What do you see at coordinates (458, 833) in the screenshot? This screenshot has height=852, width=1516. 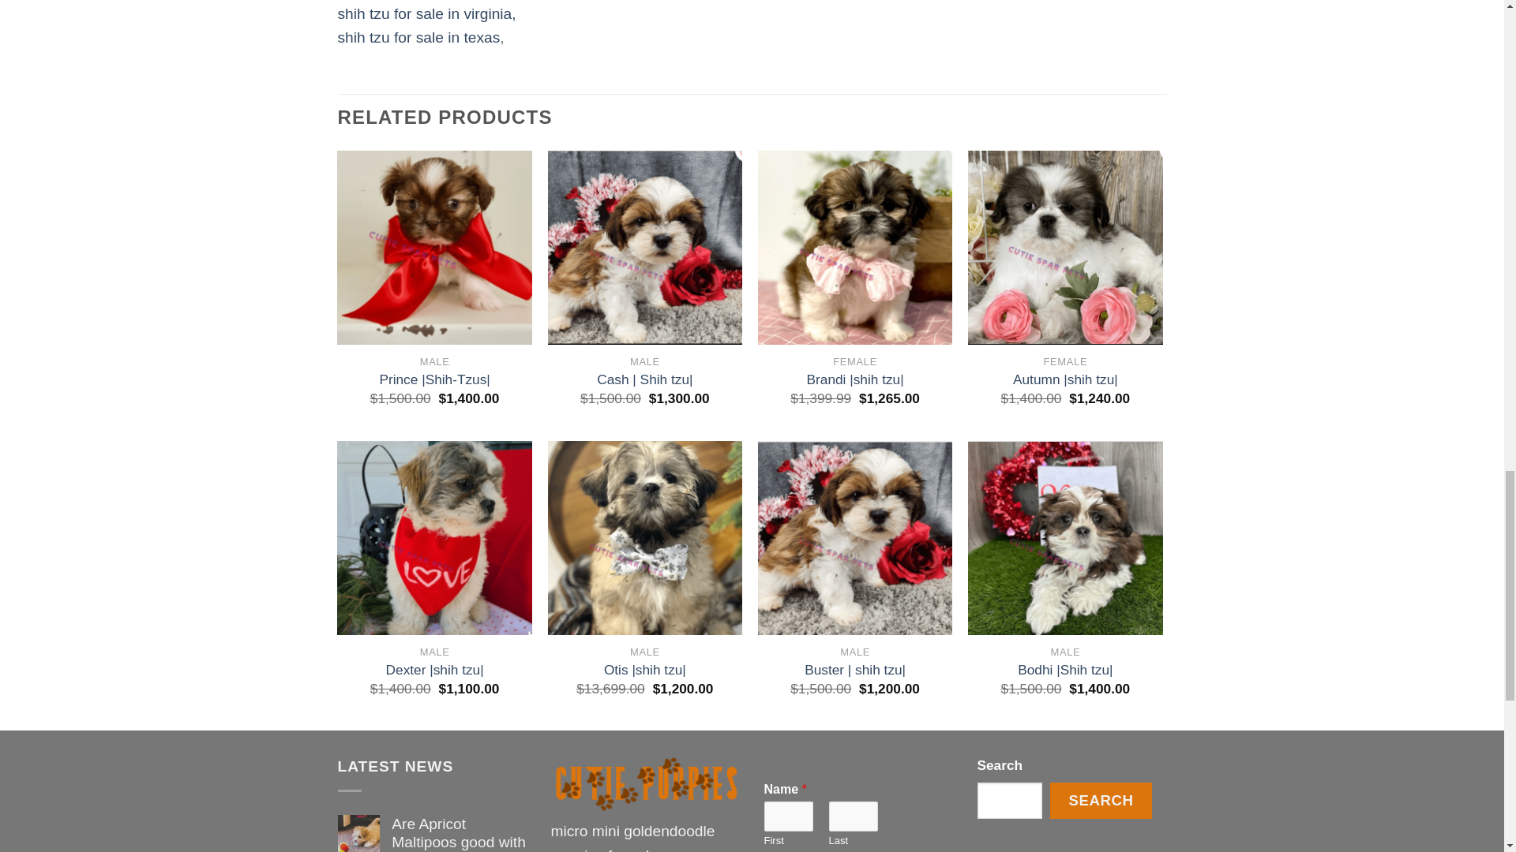 I see `Are Apricot Maltipoos good with children and other pets?` at bounding box center [458, 833].